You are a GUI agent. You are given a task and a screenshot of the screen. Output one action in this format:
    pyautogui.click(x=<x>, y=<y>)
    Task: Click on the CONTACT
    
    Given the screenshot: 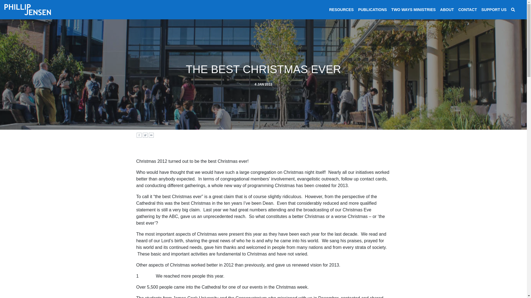 What is the action you would take?
    pyautogui.click(x=467, y=10)
    